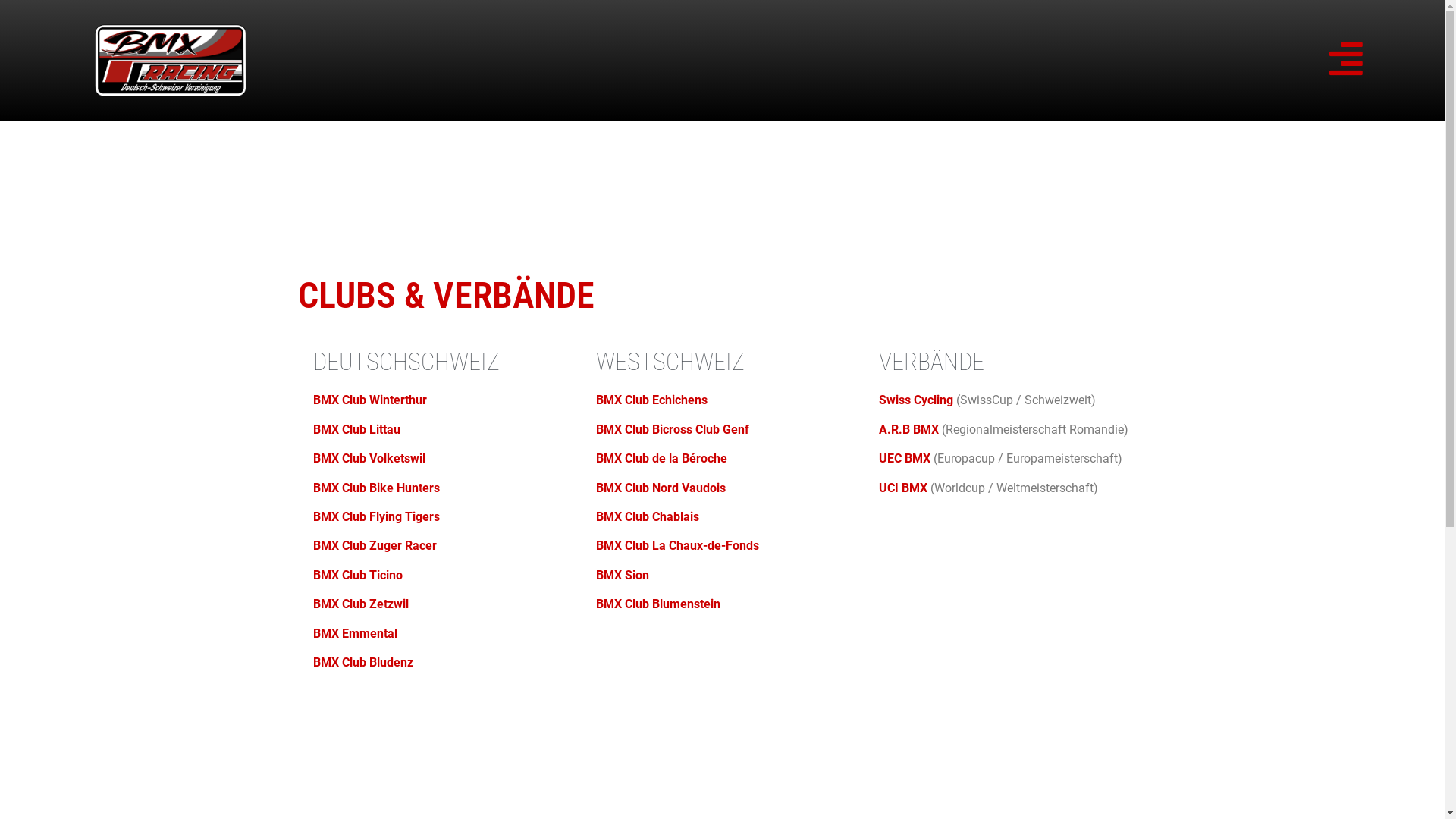 The image size is (1456, 819). I want to click on BMX Club Littau, so click(356, 429).